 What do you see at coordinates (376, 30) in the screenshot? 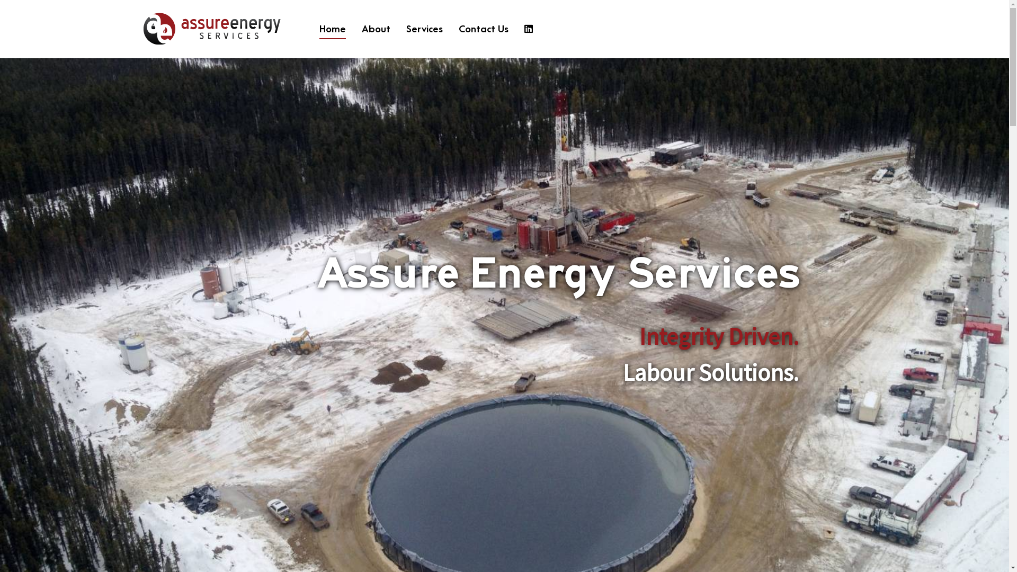
I see `About` at bounding box center [376, 30].